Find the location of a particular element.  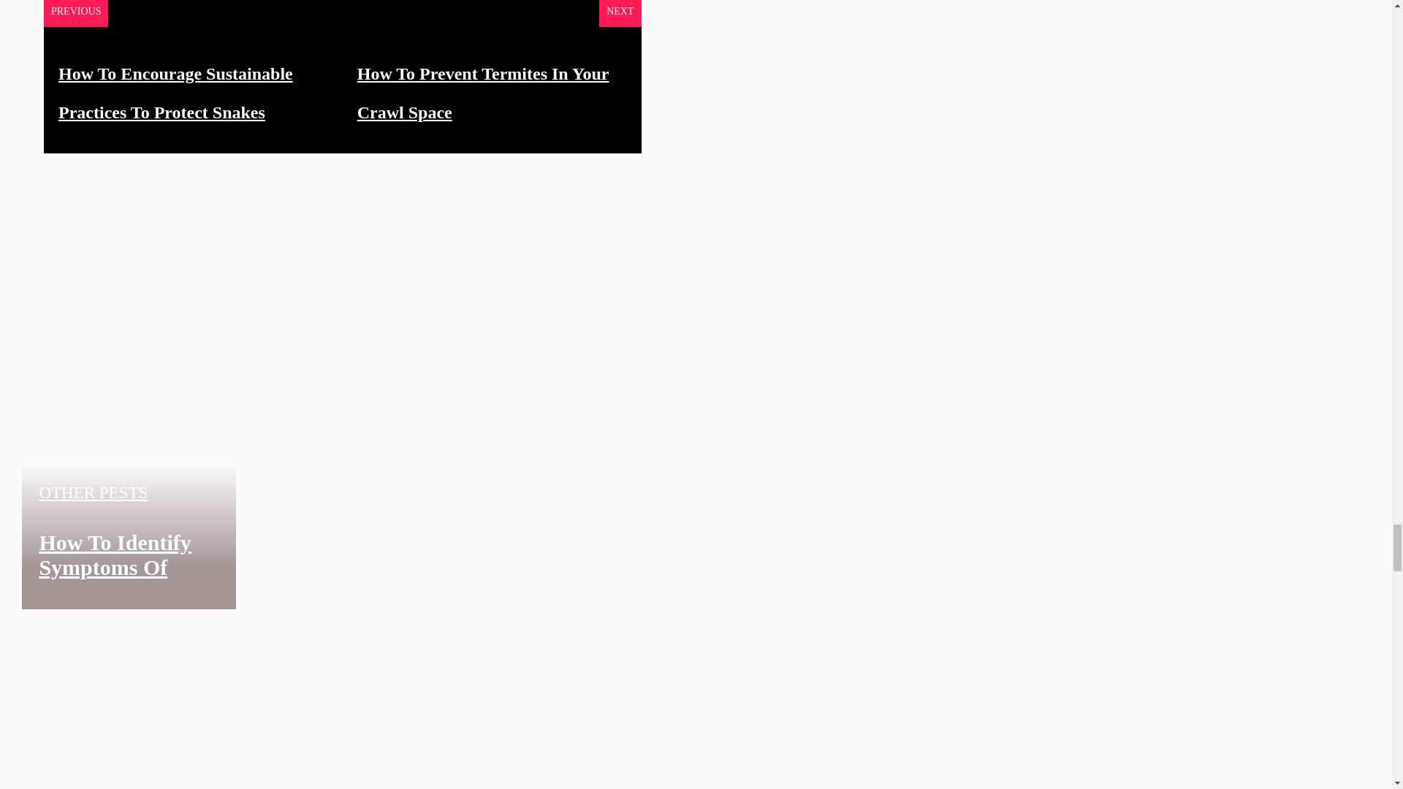

OTHER PESTS is located at coordinates (93, 492).